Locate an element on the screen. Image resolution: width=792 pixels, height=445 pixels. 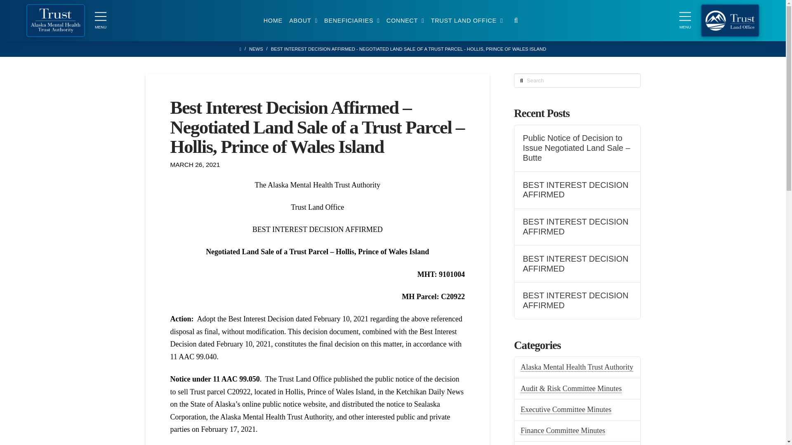
You Are Here is located at coordinates (408, 49).